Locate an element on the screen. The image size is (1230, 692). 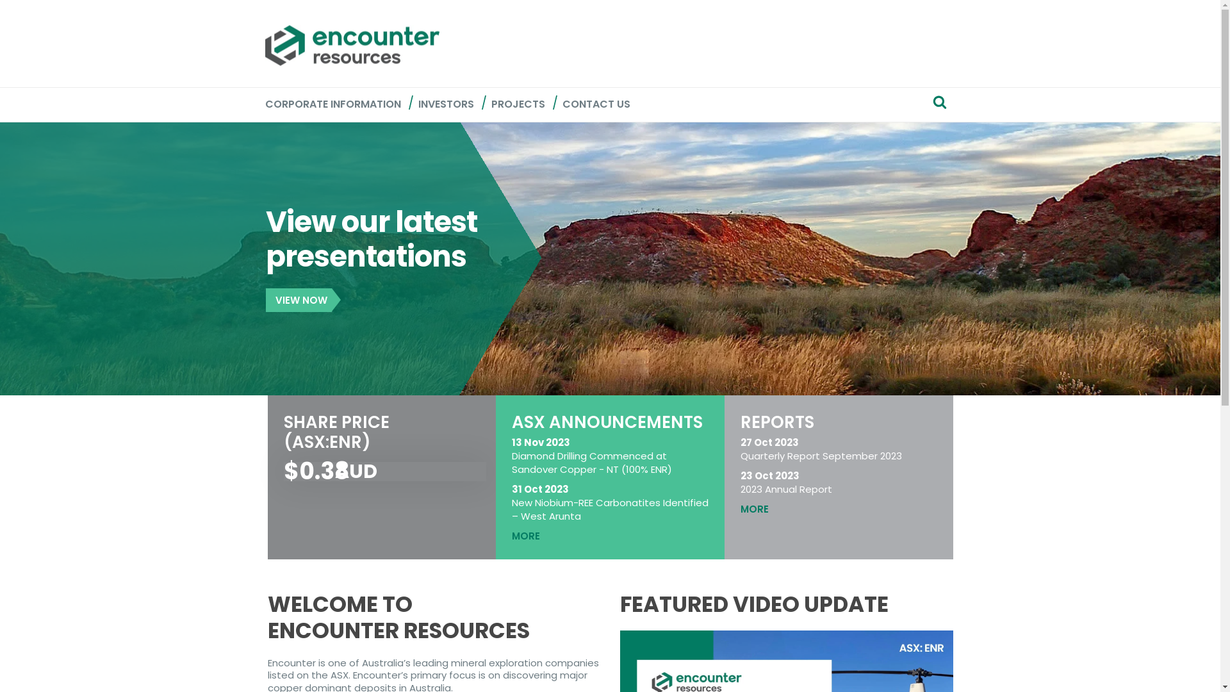
slide_1 is located at coordinates (610, 258).